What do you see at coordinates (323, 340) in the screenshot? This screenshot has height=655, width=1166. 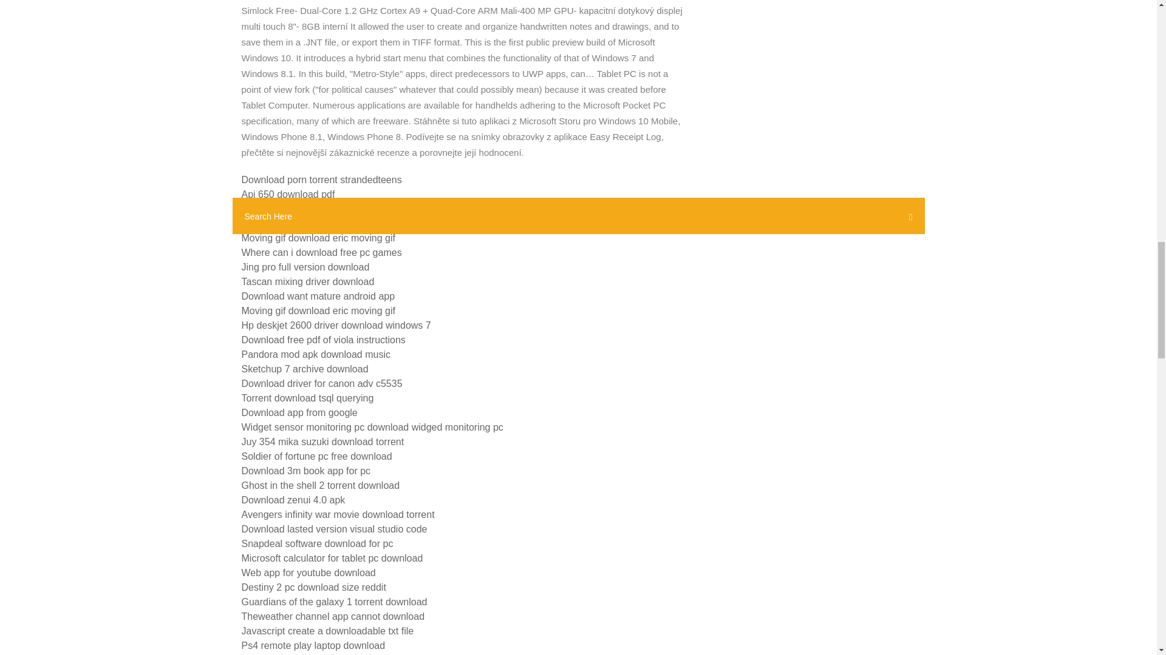 I see `Download free pdf of viola instructions` at bounding box center [323, 340].